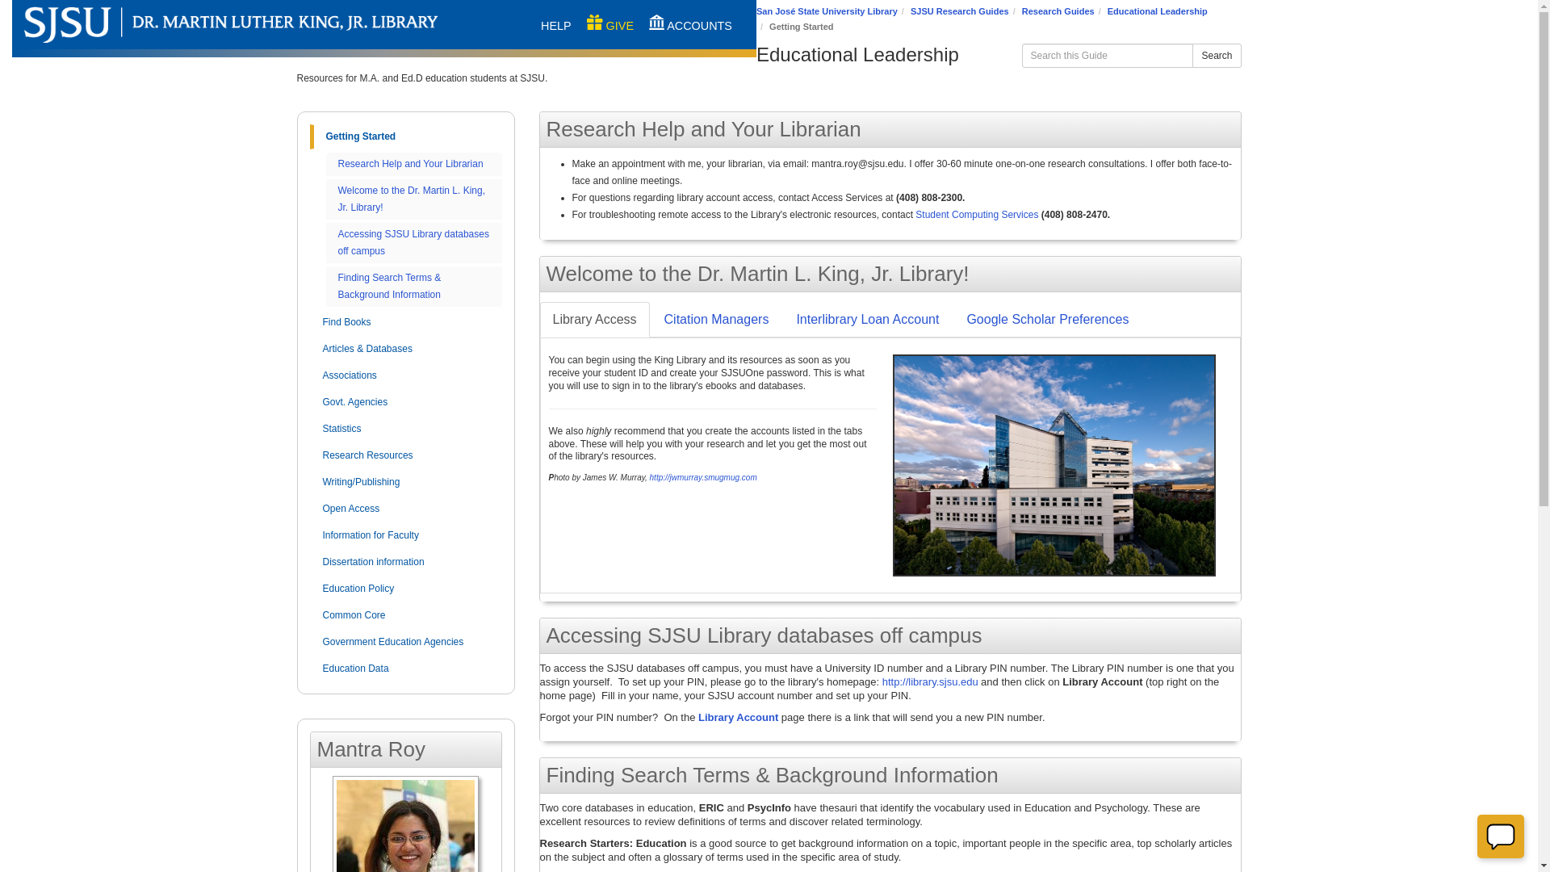 The height and width of the screenshot is (872, 1550). I want to click on HELP, so click(556, 25).